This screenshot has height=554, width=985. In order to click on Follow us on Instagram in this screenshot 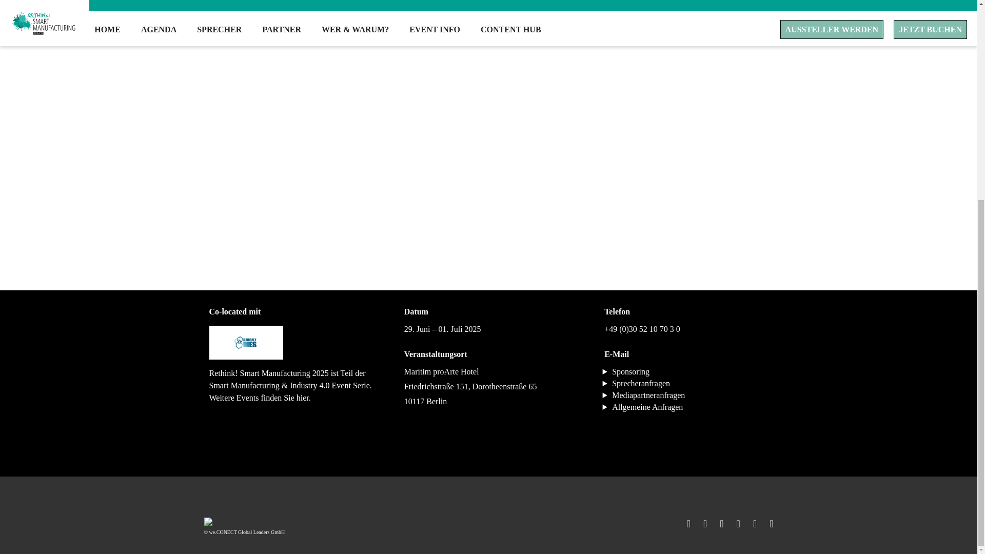, I will do `click(716, 523)`.